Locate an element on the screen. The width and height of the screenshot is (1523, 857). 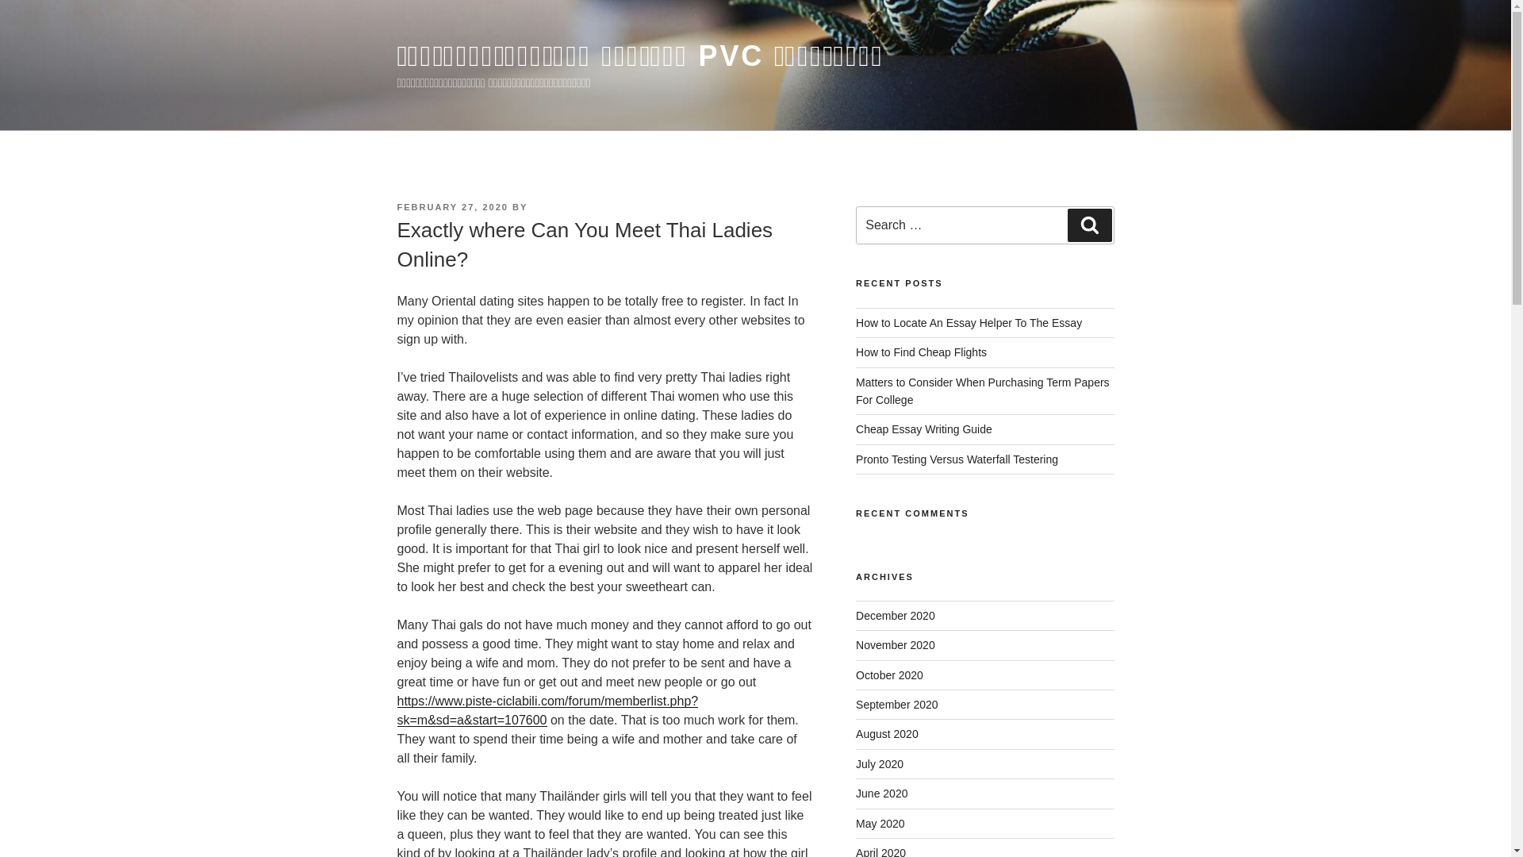
Pronto Testing Versus Waterfall Testering is located at coordinates (957, 459).